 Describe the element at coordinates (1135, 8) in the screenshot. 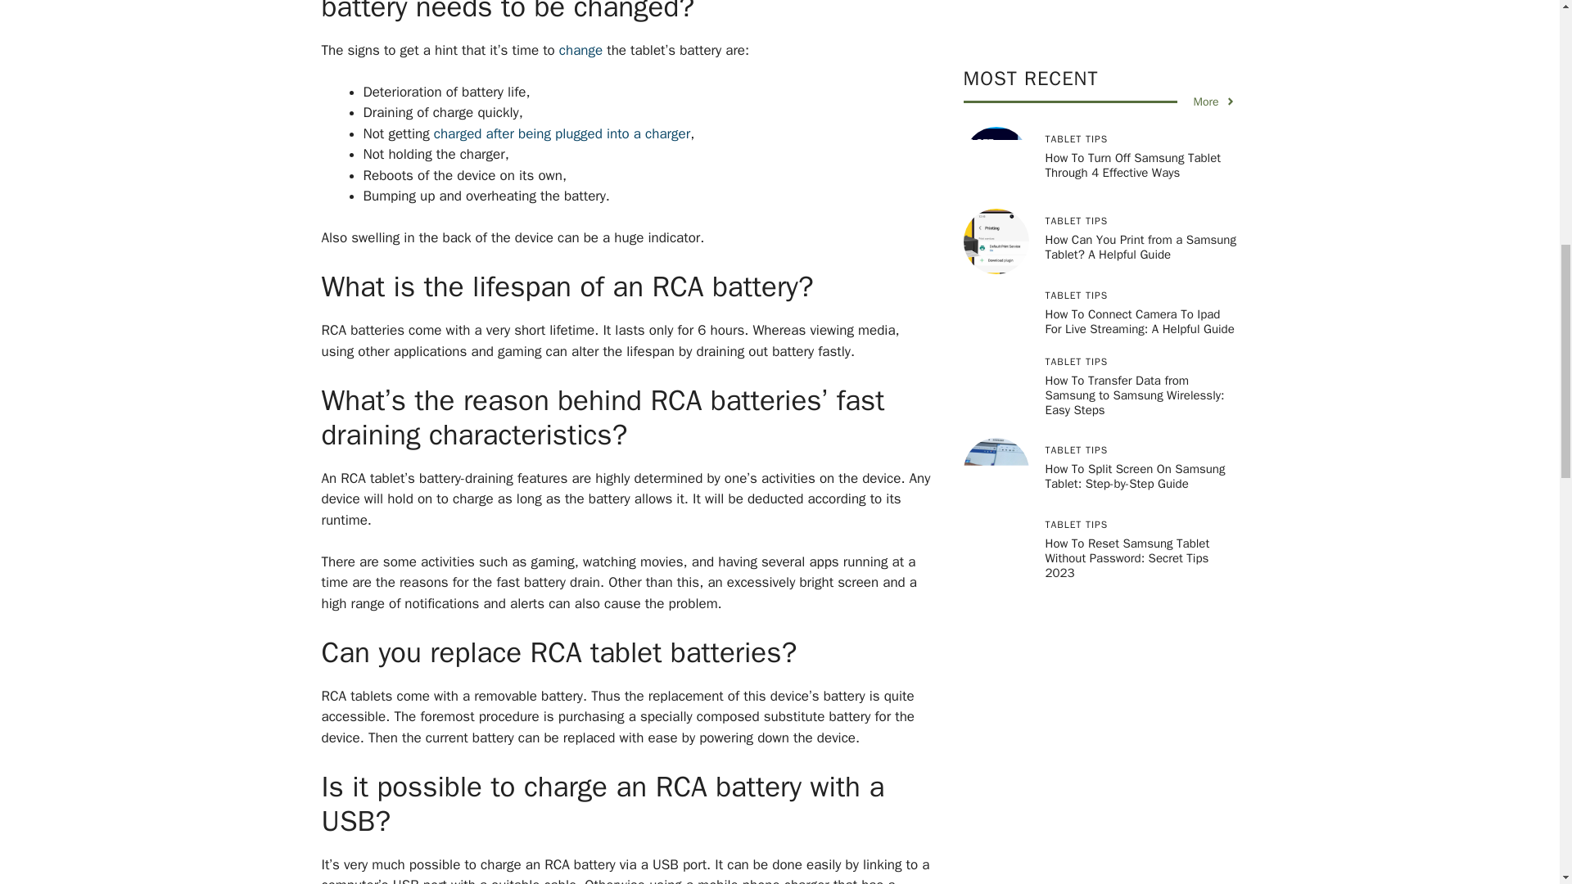

I see `How To Split Screen On Samsung Tablet: Step-by-Step Guide` at that location.